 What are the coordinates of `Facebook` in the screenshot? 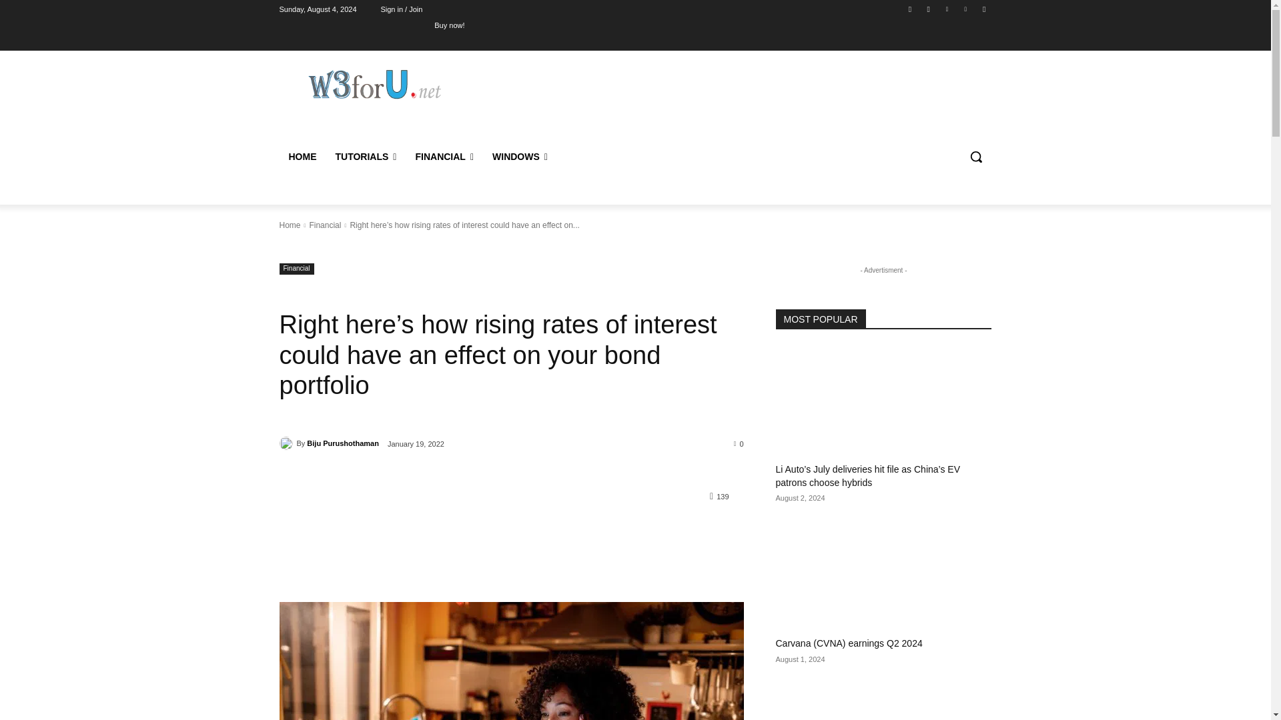 It's located at (910, 9).